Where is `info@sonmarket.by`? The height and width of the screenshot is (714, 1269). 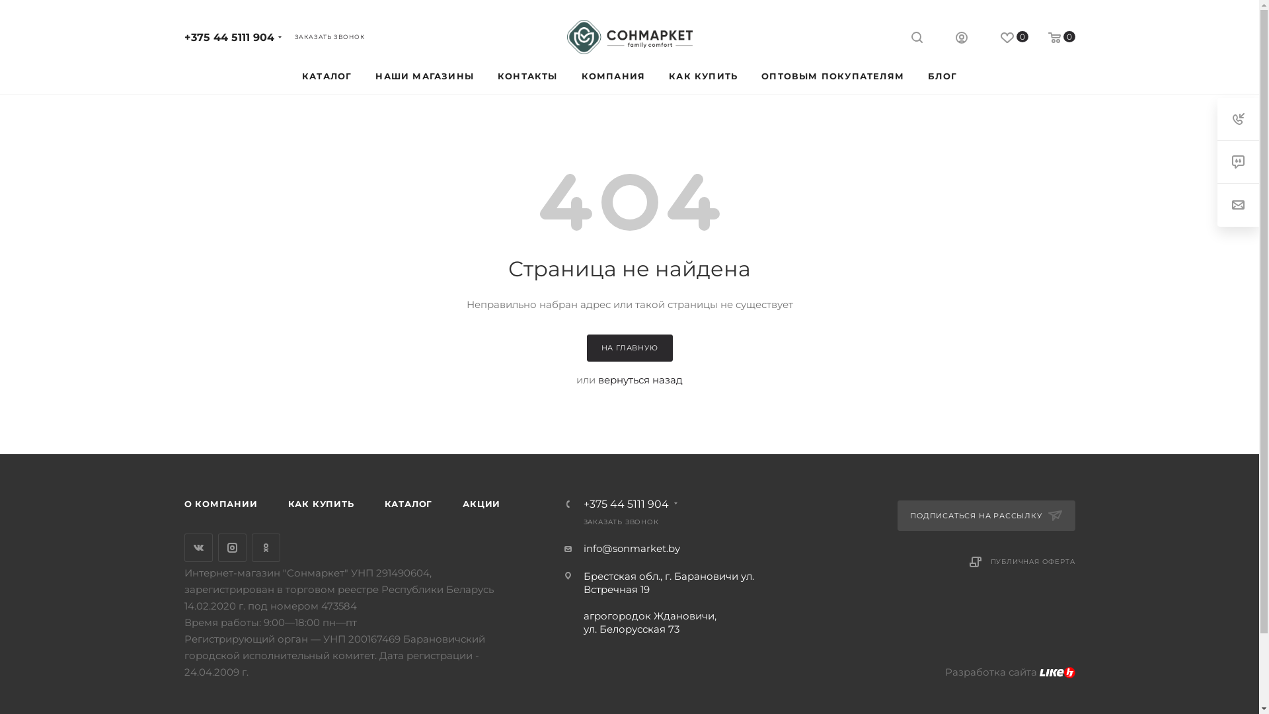 info@sonmarket.by is located at coordinates (631, 549).